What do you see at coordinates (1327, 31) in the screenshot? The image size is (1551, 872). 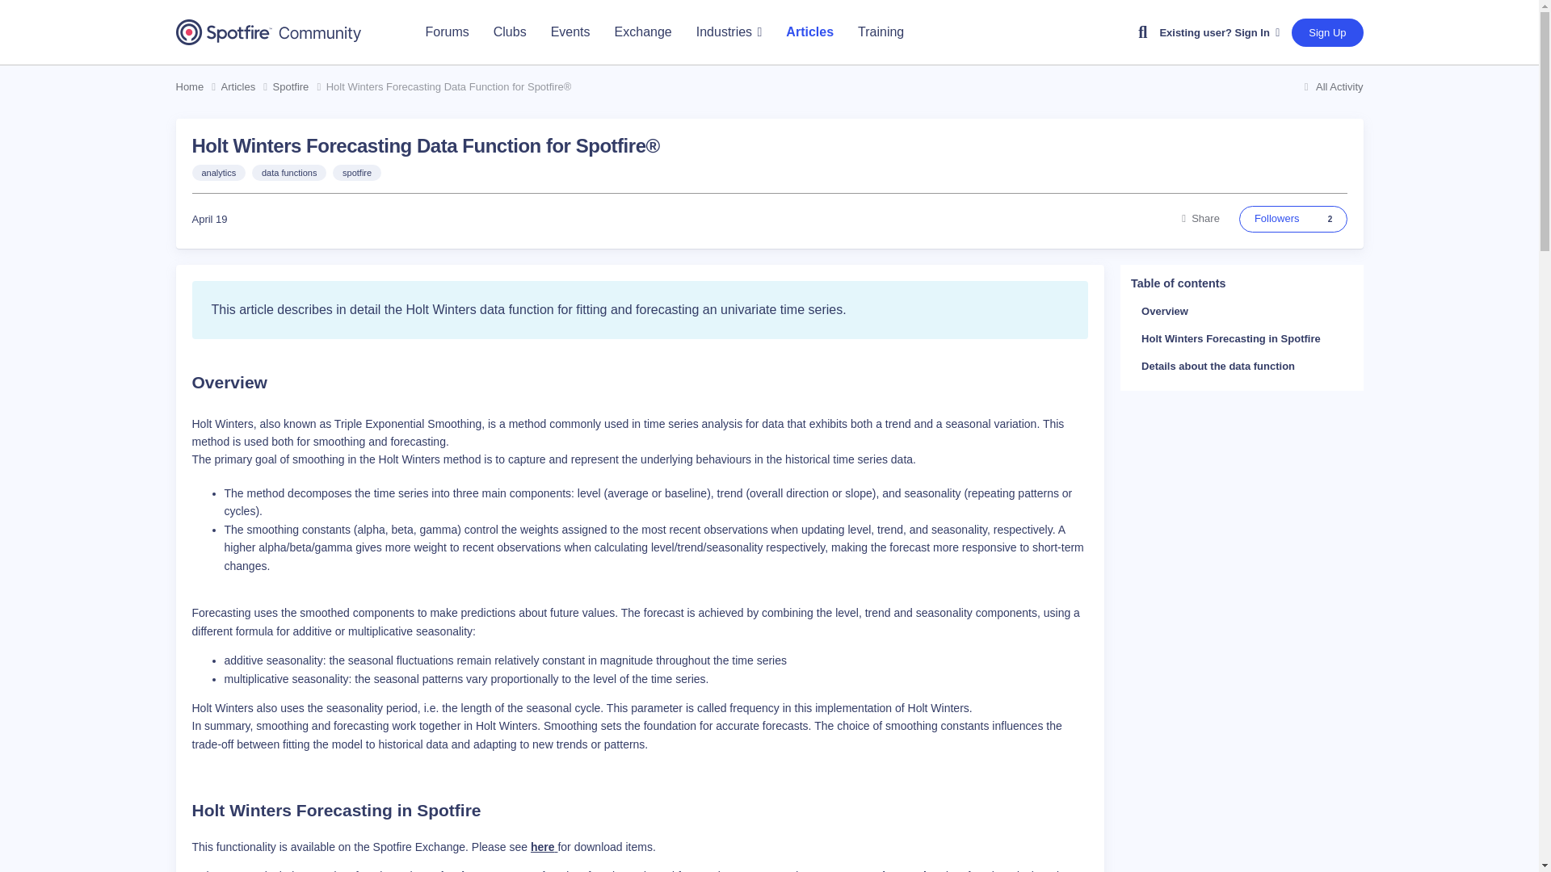 I see `Sign Up` at bounding box center [1327, 31].